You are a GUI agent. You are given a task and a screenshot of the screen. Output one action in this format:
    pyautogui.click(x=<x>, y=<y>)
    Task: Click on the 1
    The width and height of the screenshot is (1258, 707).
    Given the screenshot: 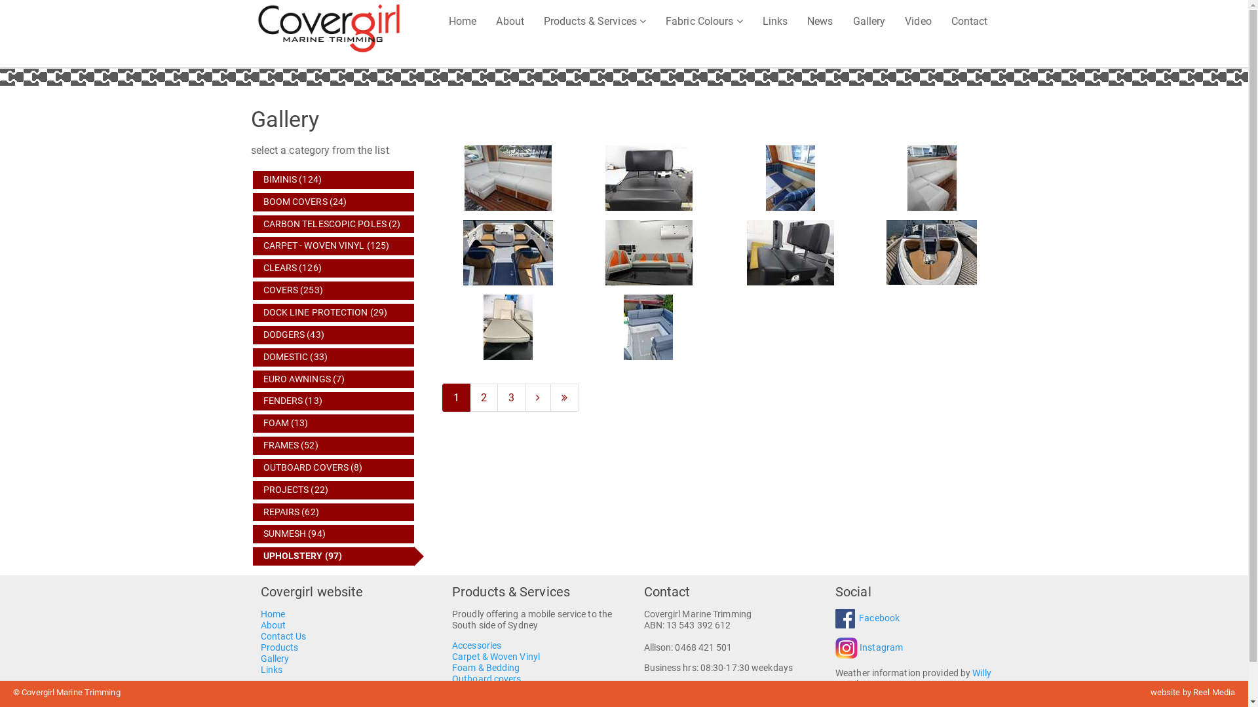 What is the action you would take?
    pyautogui.click(x=456, y=398)
    